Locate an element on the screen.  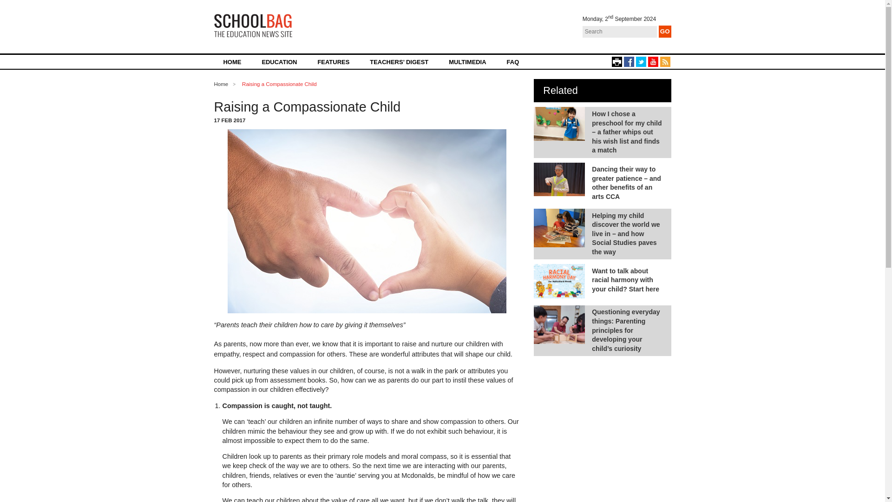
Youtube is located at coordinates (652, 61).